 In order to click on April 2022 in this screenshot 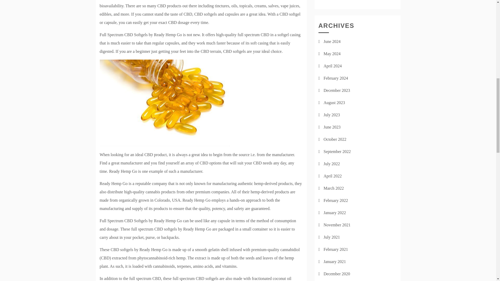, I will do `click(332, 176)`.